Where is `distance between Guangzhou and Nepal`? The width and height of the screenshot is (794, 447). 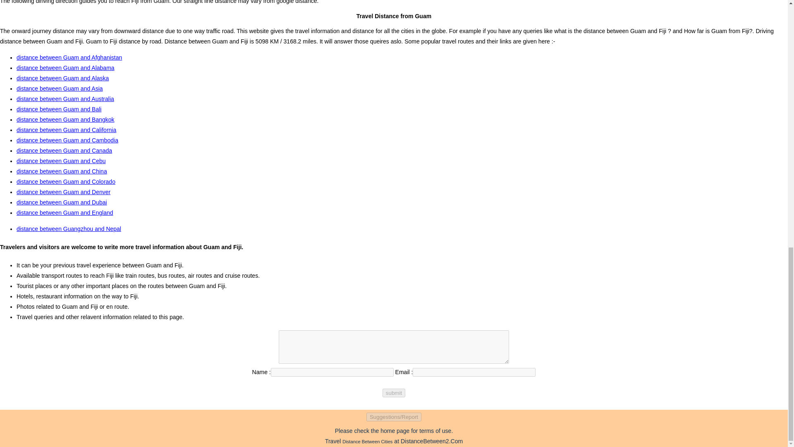 distance between Guangzhou and Nepal is located at coordinates (69, 228).